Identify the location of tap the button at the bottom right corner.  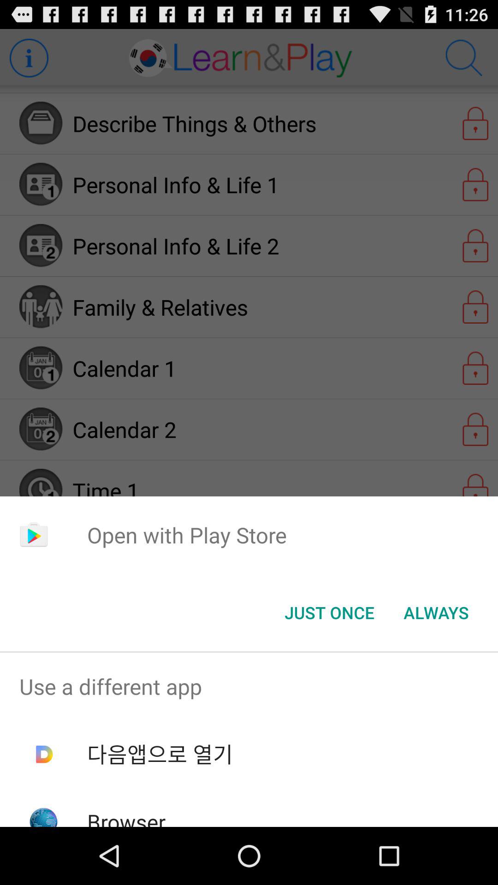
(436, 613).